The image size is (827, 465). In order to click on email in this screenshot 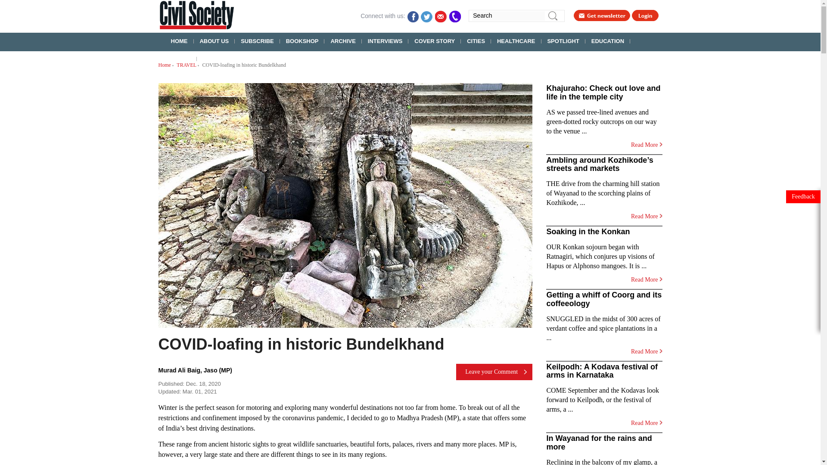, I will do `click(441, 15)`.